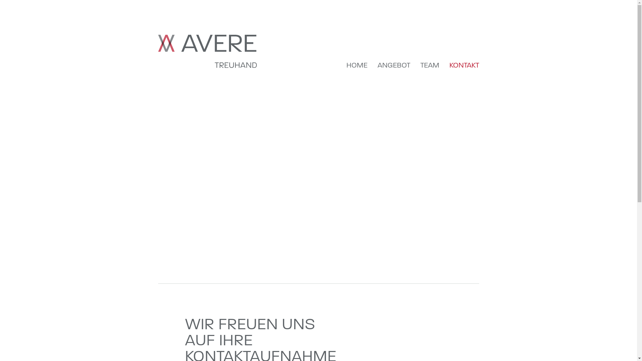  Describe the element at coordinates (207, 51) in the screenshot. I see `Avere Treuhand` at that location.